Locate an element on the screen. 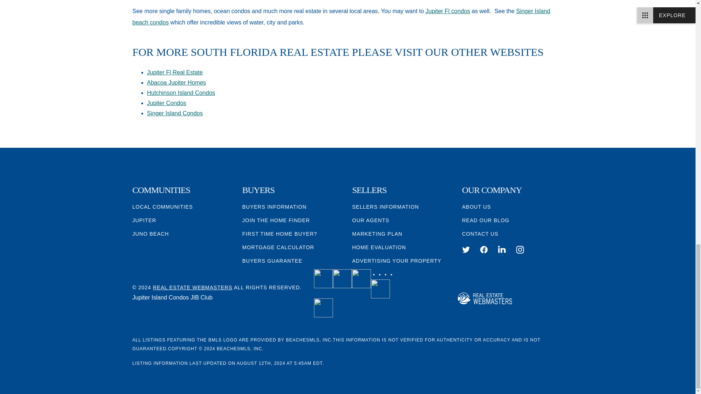 The image size is (701, 394). Singer Island Condos is located at coordinates (175, 113).